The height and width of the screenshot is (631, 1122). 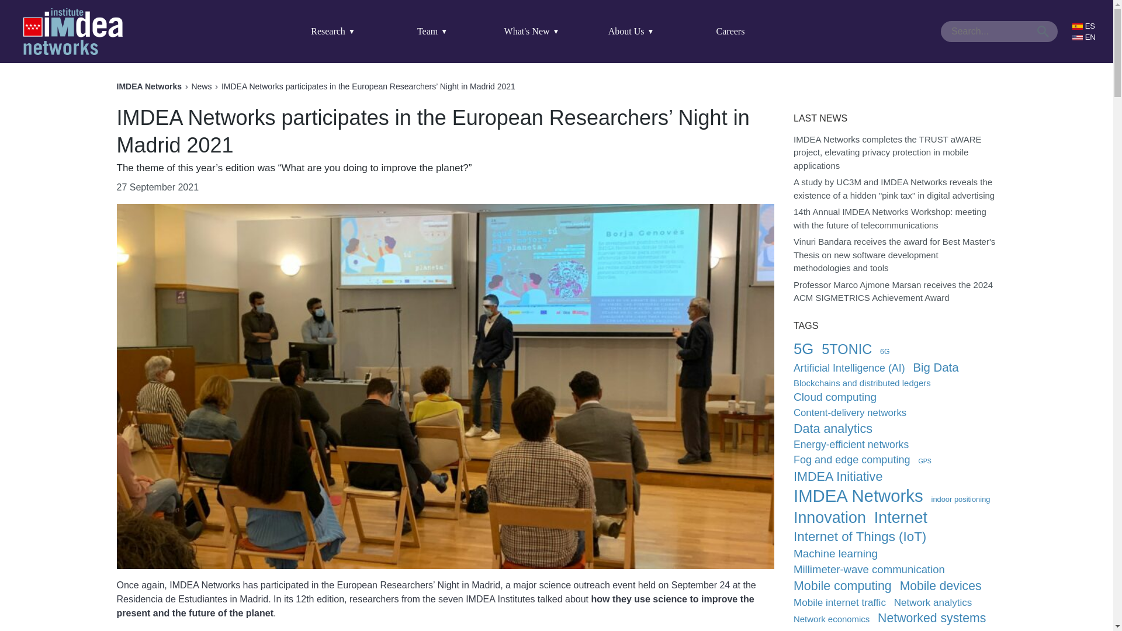 I want to click on EN, so click(x=1087, y=37).